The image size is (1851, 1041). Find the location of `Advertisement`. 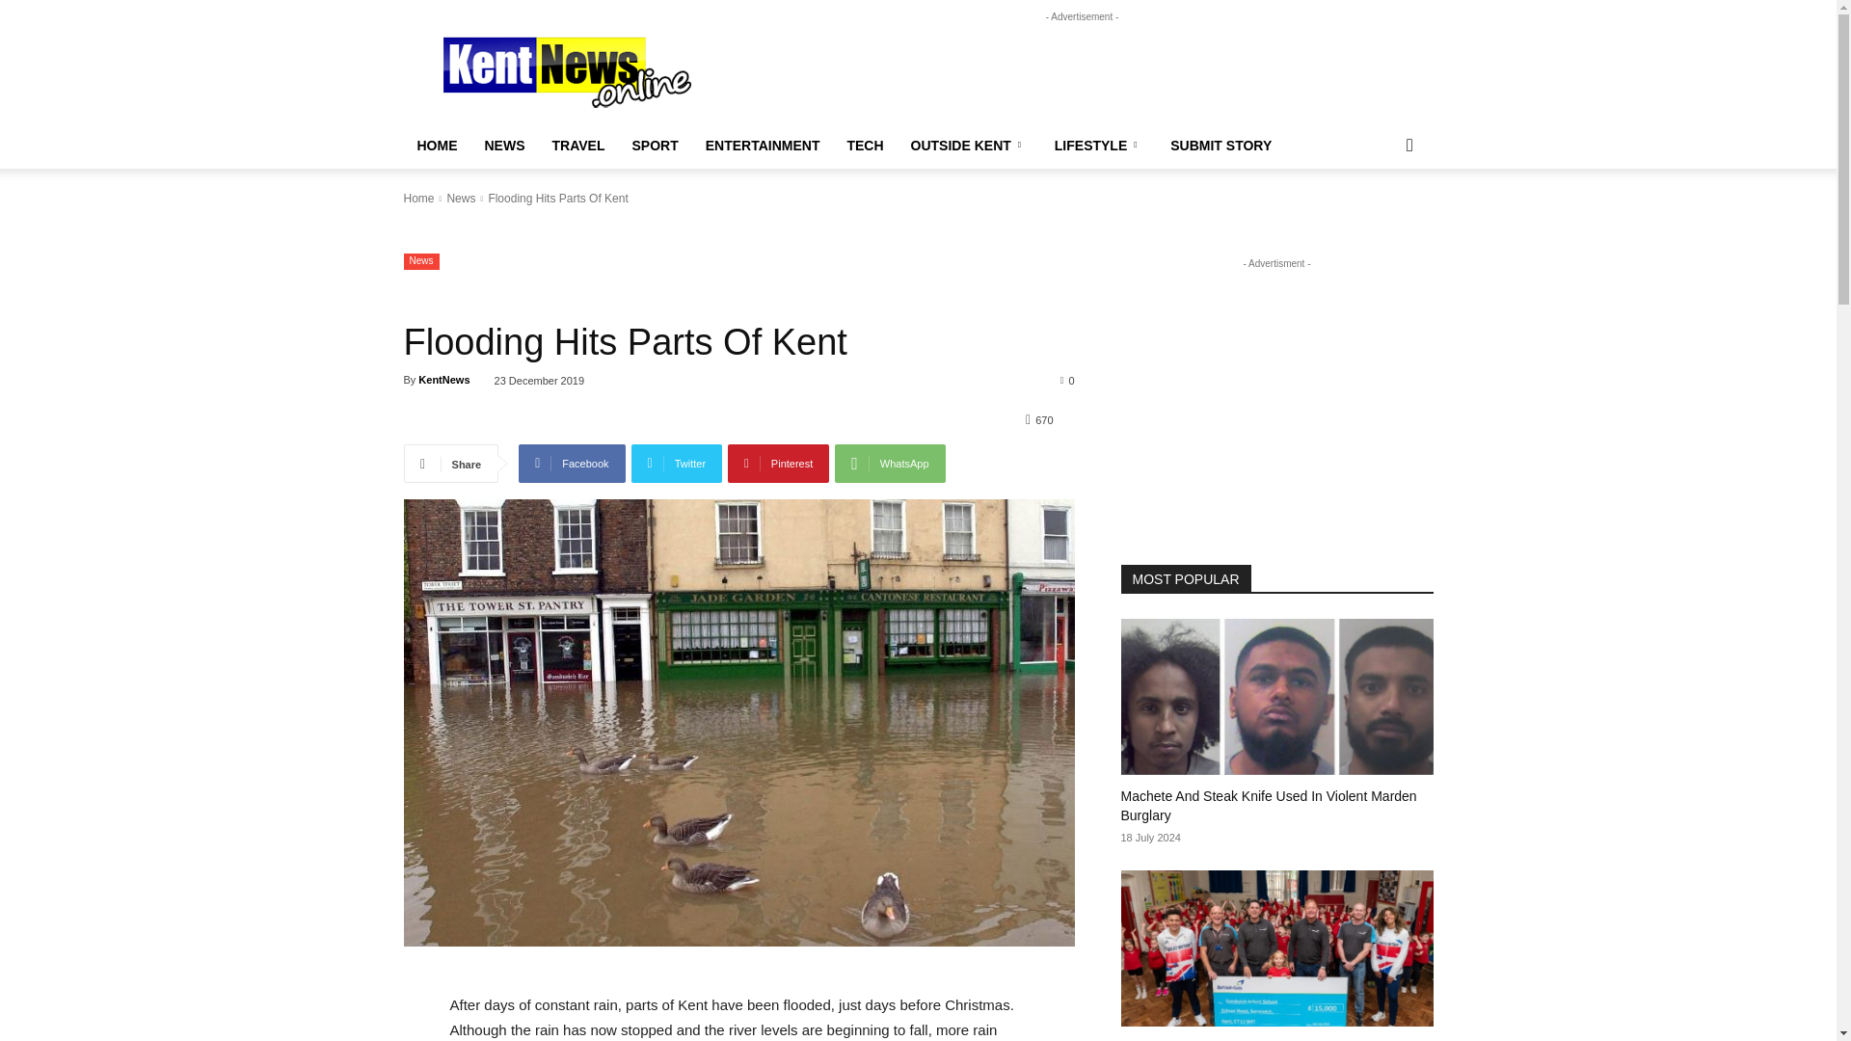

Advertisement is located at coordinates (1082, 69).